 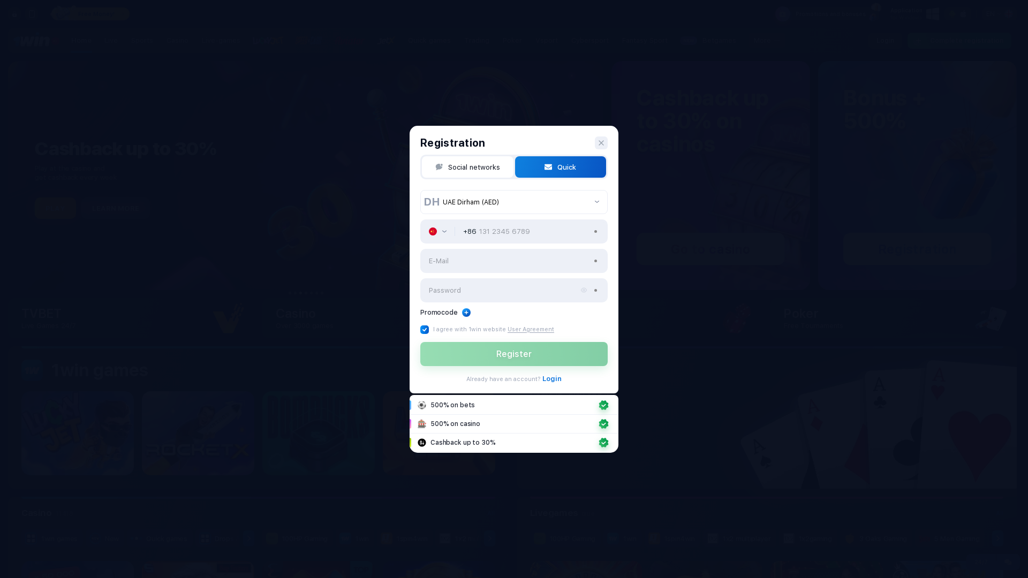 I want to click on Live Casino, so click(x=396, y=538).